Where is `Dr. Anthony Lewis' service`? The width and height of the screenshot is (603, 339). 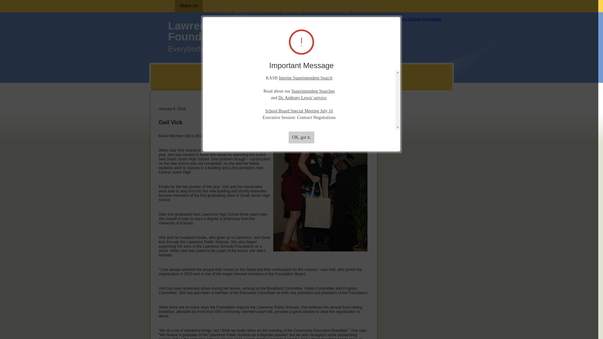 Dr. Anthony Lewis' service is located at coordinates (302, 97).